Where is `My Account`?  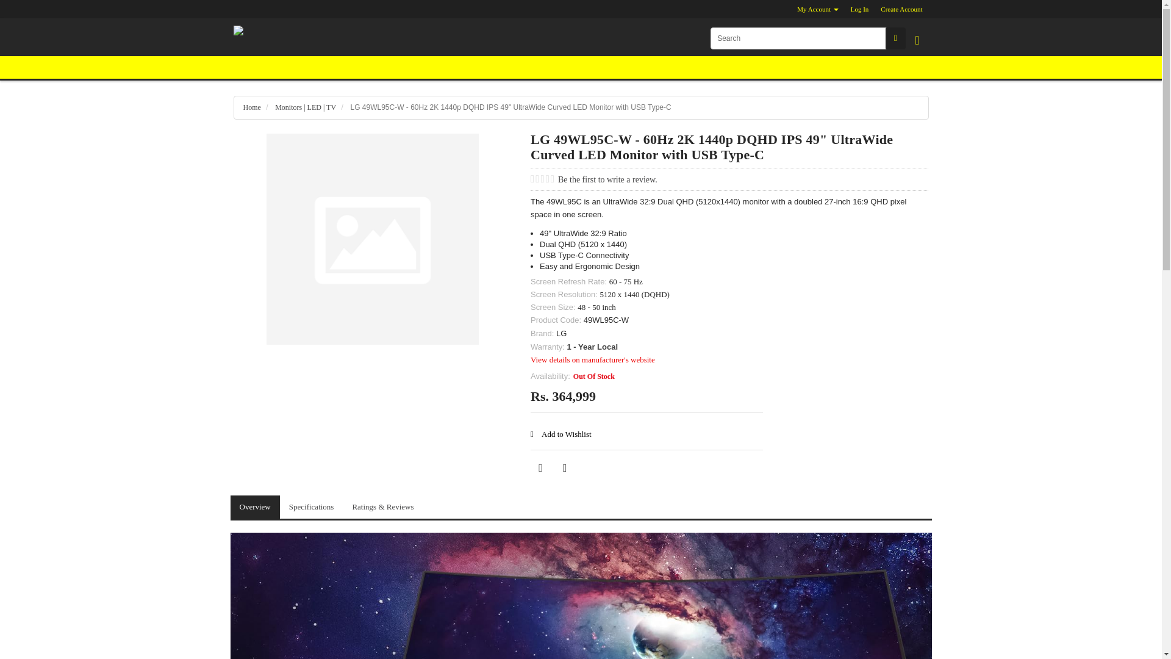 My Account is located at coordinates (817, 9).